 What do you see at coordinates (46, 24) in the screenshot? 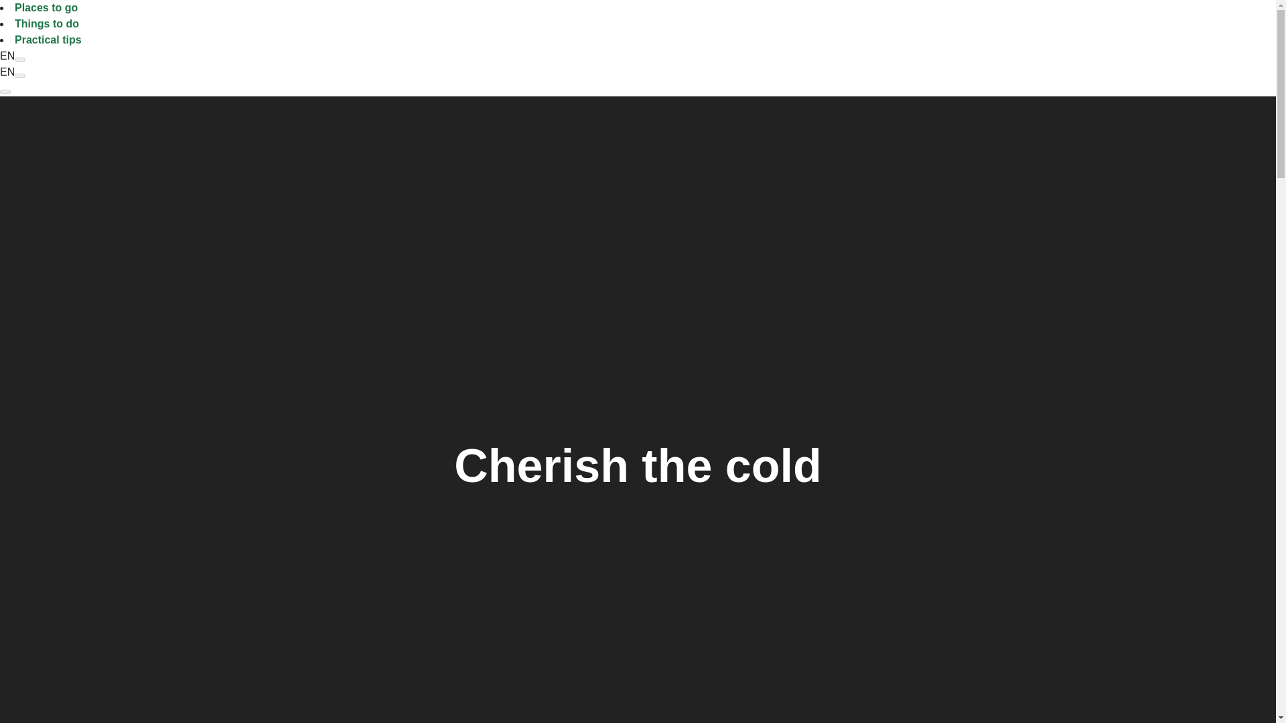
I see `Things to do` at bounding box center [46, 24].